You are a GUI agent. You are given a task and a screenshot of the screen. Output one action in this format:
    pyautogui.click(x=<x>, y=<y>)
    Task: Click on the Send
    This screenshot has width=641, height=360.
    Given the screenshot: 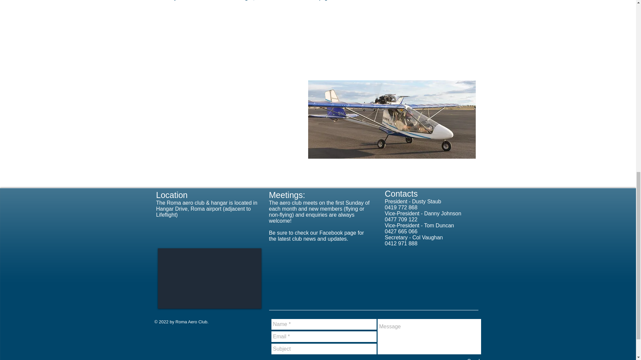 What is the action you would take?
    pyautogui.click(x=473, y=358)
    